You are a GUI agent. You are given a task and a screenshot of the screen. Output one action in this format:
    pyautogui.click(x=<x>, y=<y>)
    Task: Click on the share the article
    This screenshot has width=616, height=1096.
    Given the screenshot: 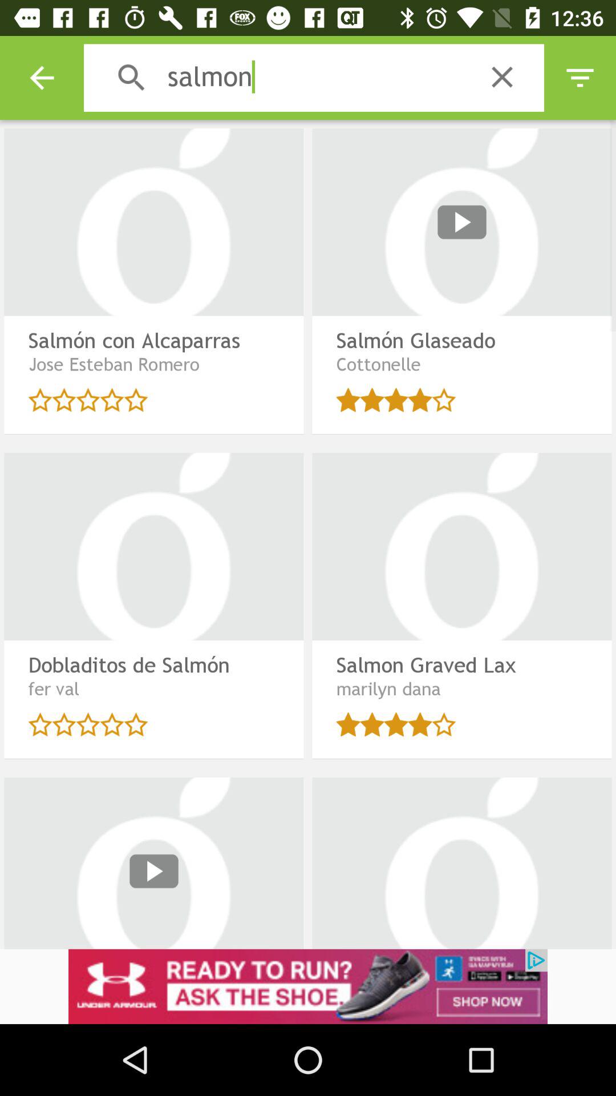 What is the action you would take?
    pyautogui.click(x=308, y=986)
    